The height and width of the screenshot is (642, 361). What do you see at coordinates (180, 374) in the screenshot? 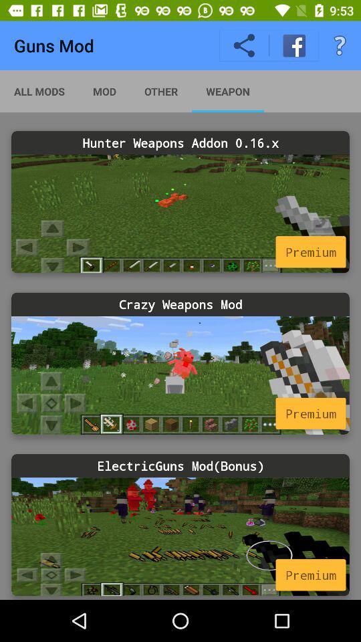
I see `switch to crazy weapon mod` at bounding box center [180, 374].